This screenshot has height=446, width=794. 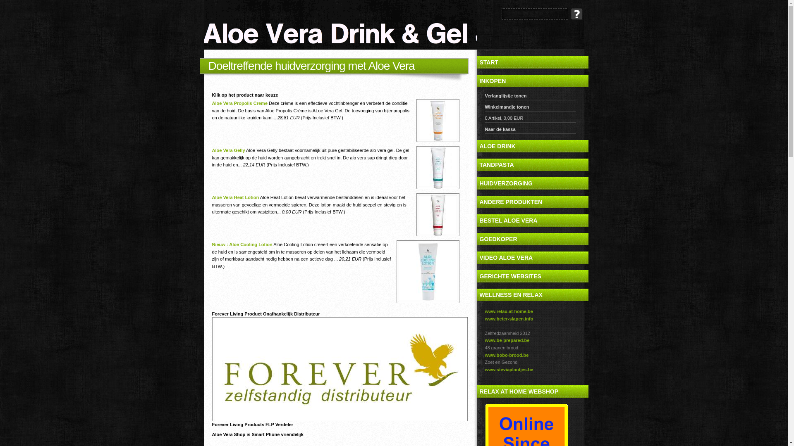 I want to click on START, so click(x=532, y=62).